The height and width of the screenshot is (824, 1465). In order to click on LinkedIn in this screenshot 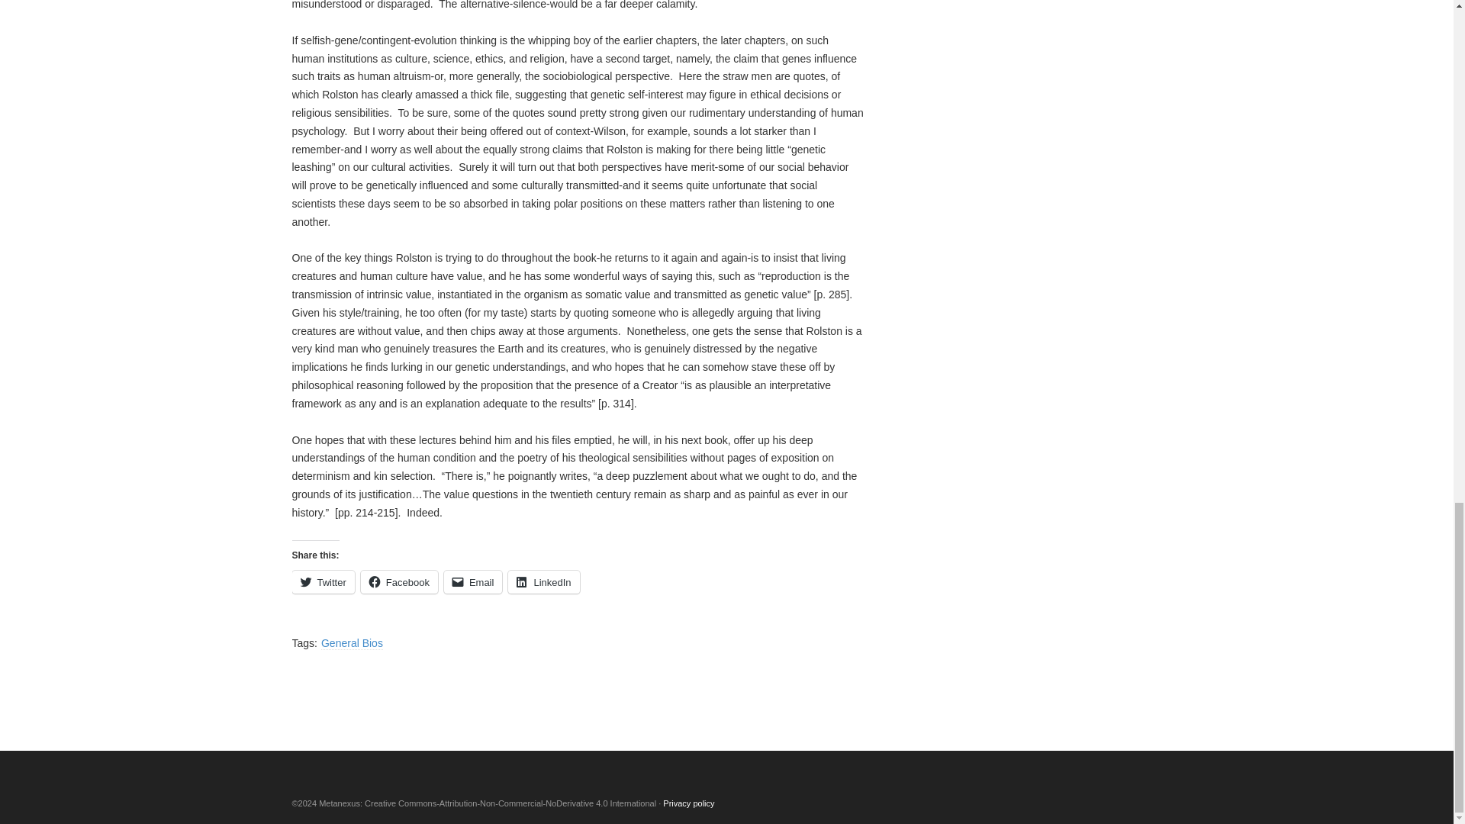, I will do `click(543, 581)`.